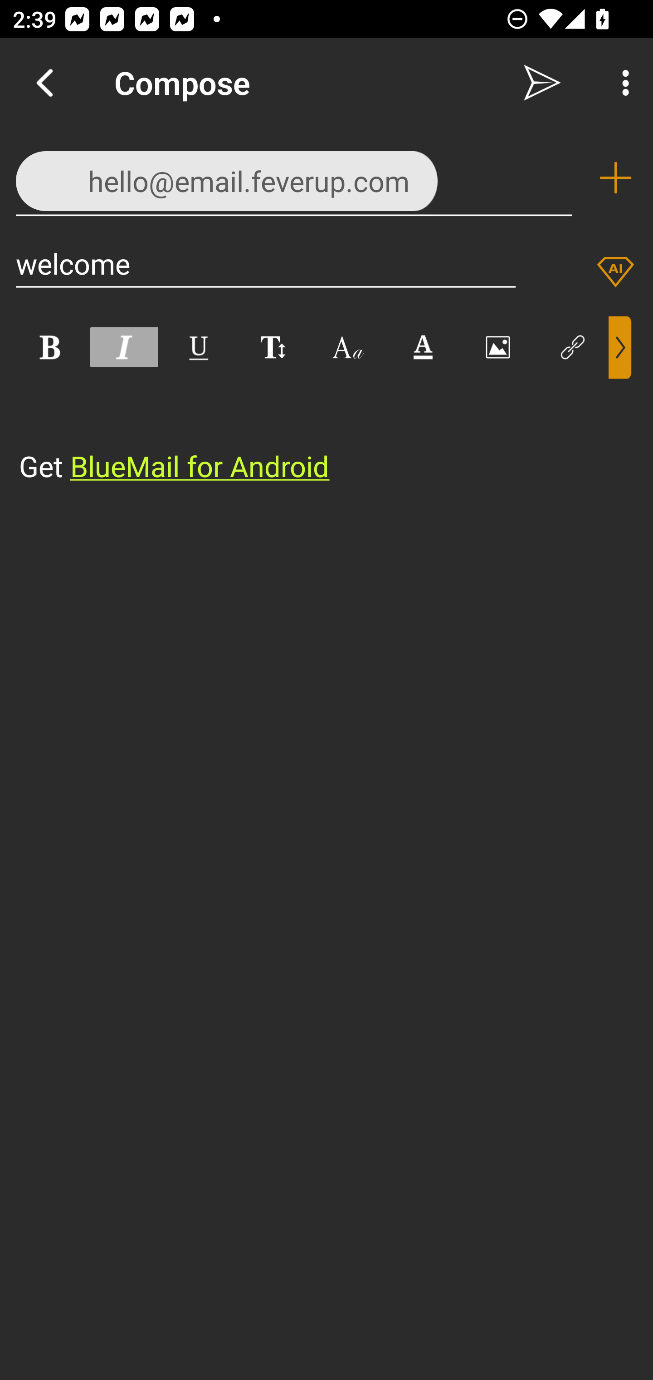 Image resolution: width=653 pixels, height=1380 pixels. What do you see at coordinates (621, 83) in the screenshot?
I see `More Options` at bounding box center [621, 83].